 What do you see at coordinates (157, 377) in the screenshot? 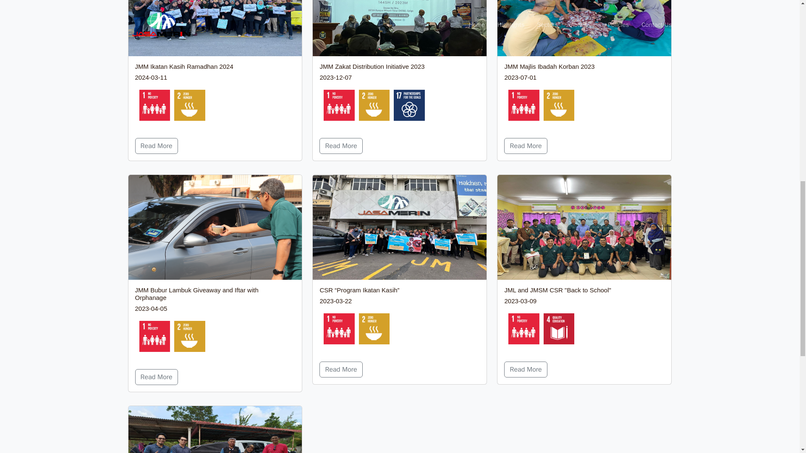
I see `Read More` at bounding box center [157, 377].